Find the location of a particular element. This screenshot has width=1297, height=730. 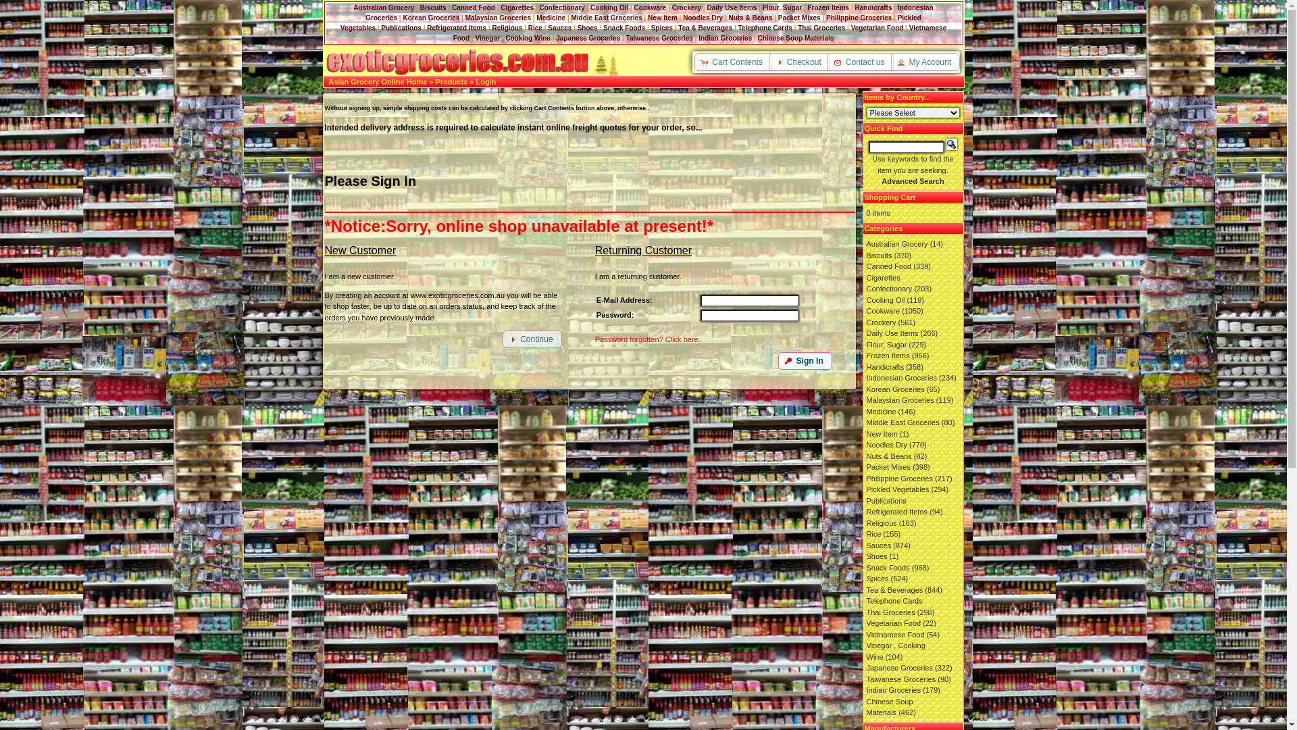

Medicine is located at coordinates (551, 18).